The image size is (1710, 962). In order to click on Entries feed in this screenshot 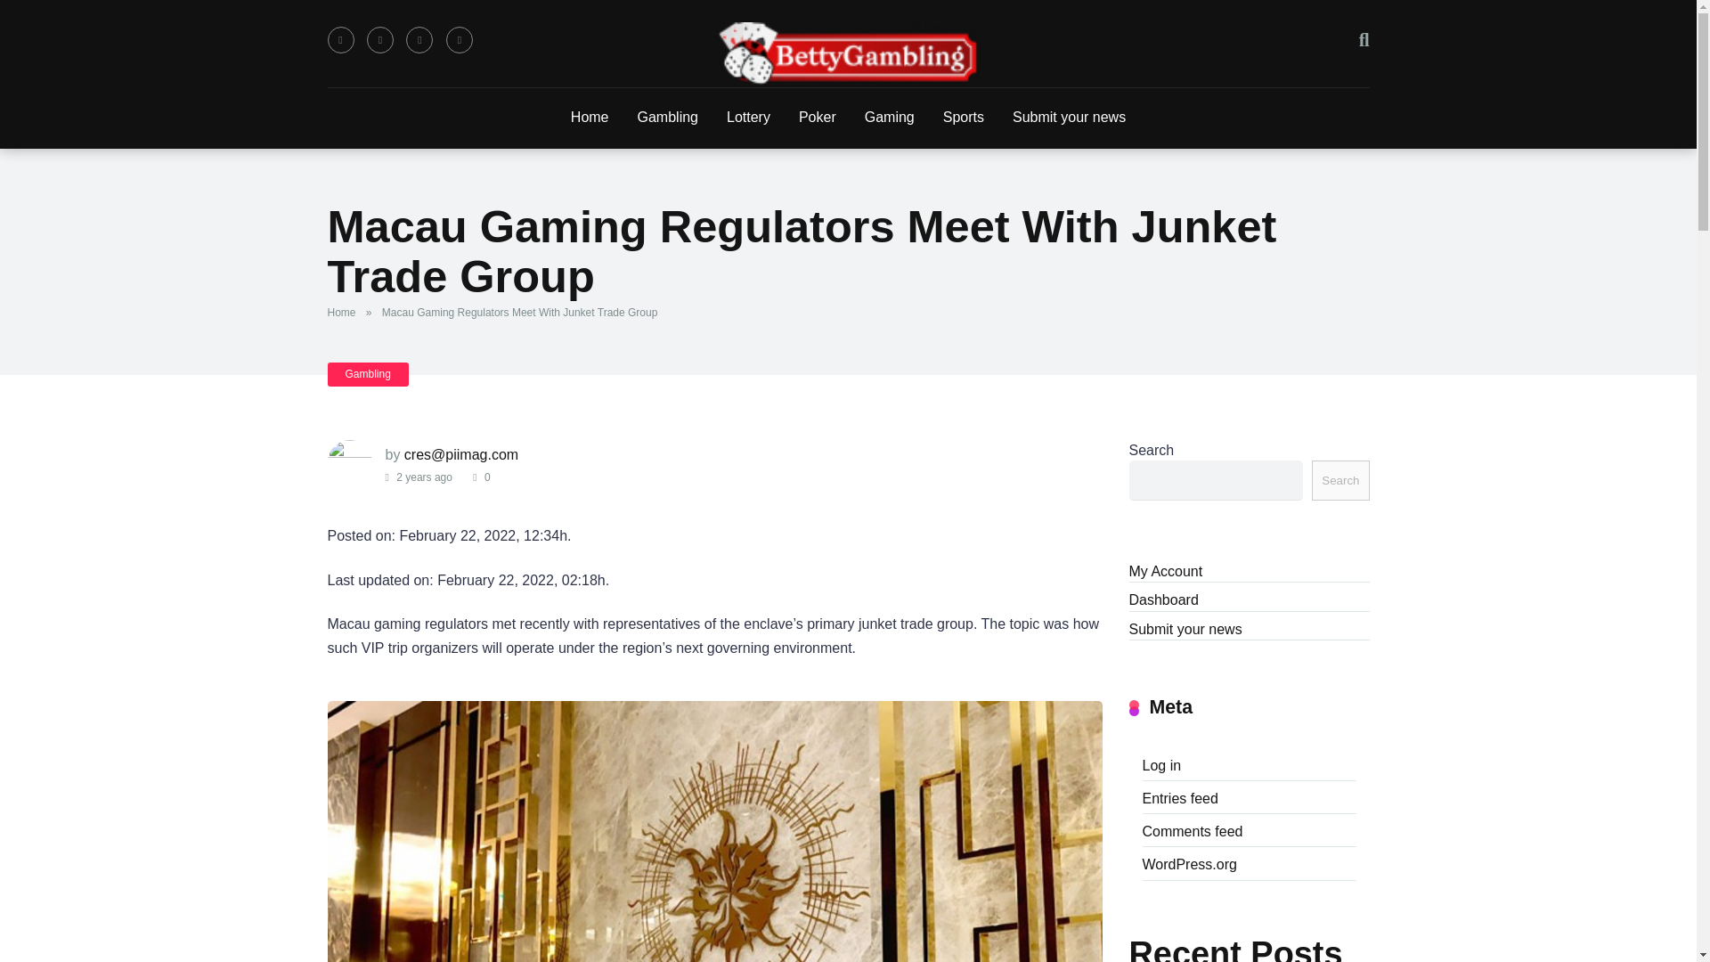, I will do `click(1179, 797)`.